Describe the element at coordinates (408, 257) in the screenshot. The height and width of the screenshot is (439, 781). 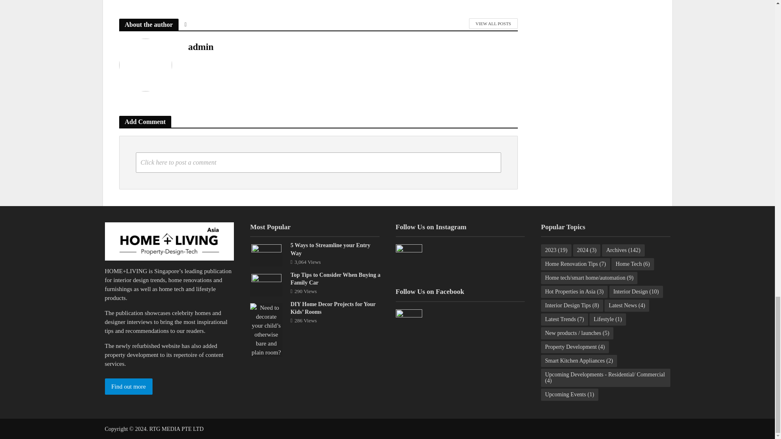
I see `Follow Us on Instagram` at that location.